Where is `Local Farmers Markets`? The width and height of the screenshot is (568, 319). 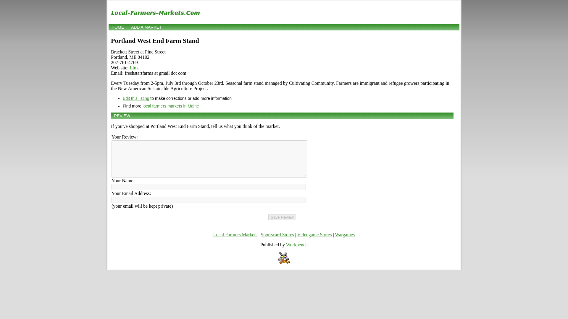 Local Farmers Markets is located at coordinates (235, 235).